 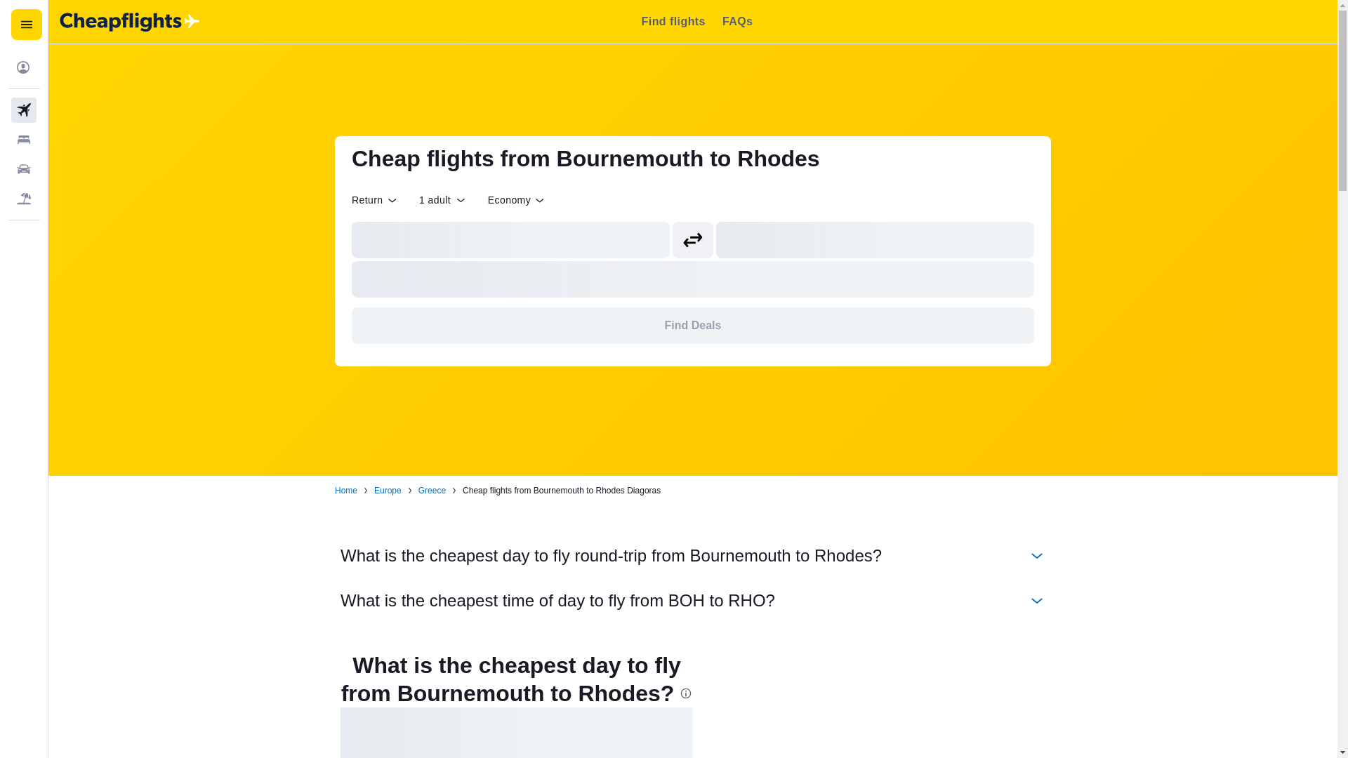 I want to click on Greece, so click(x=432, y=491).